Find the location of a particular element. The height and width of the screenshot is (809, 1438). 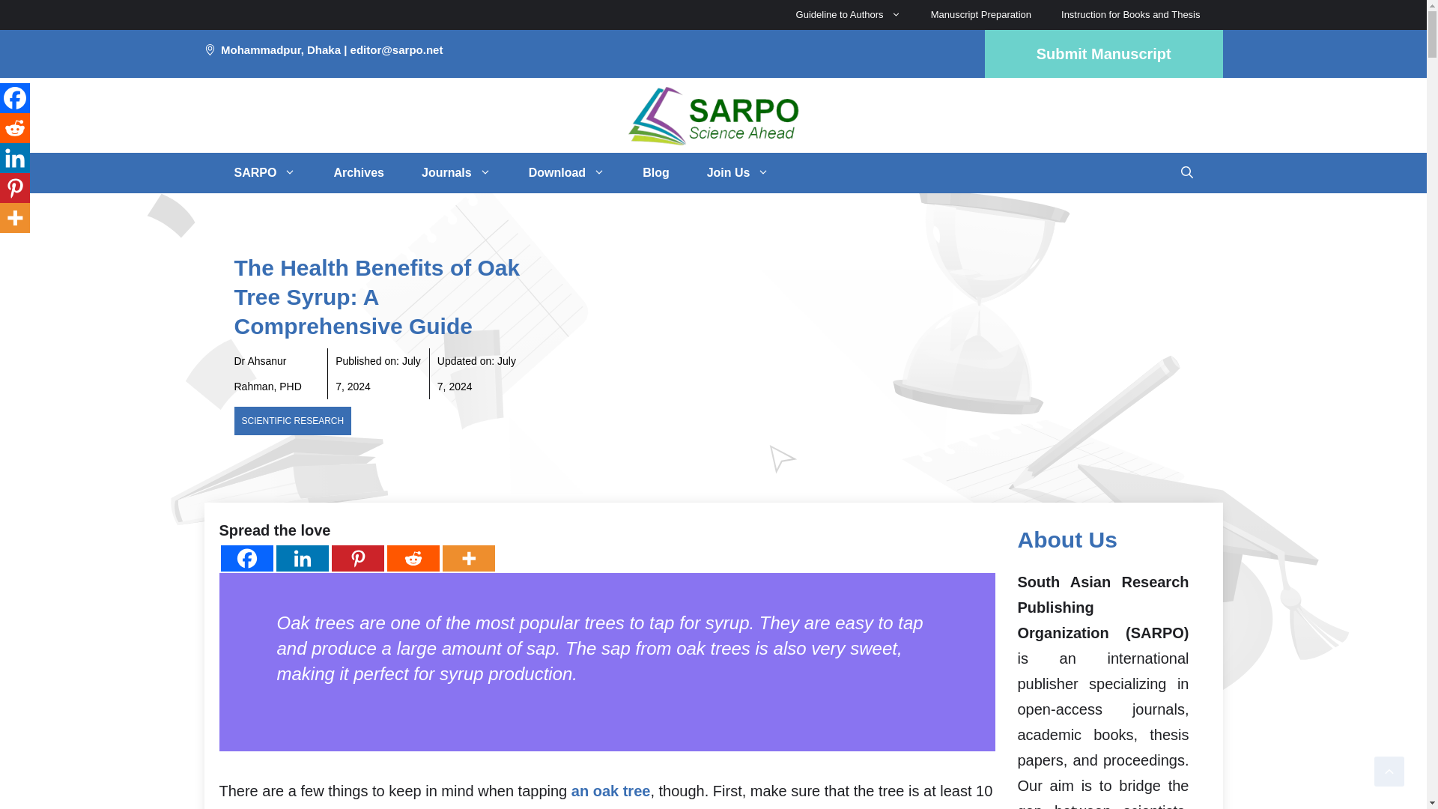

Archives is located at coordinates (358, 173).